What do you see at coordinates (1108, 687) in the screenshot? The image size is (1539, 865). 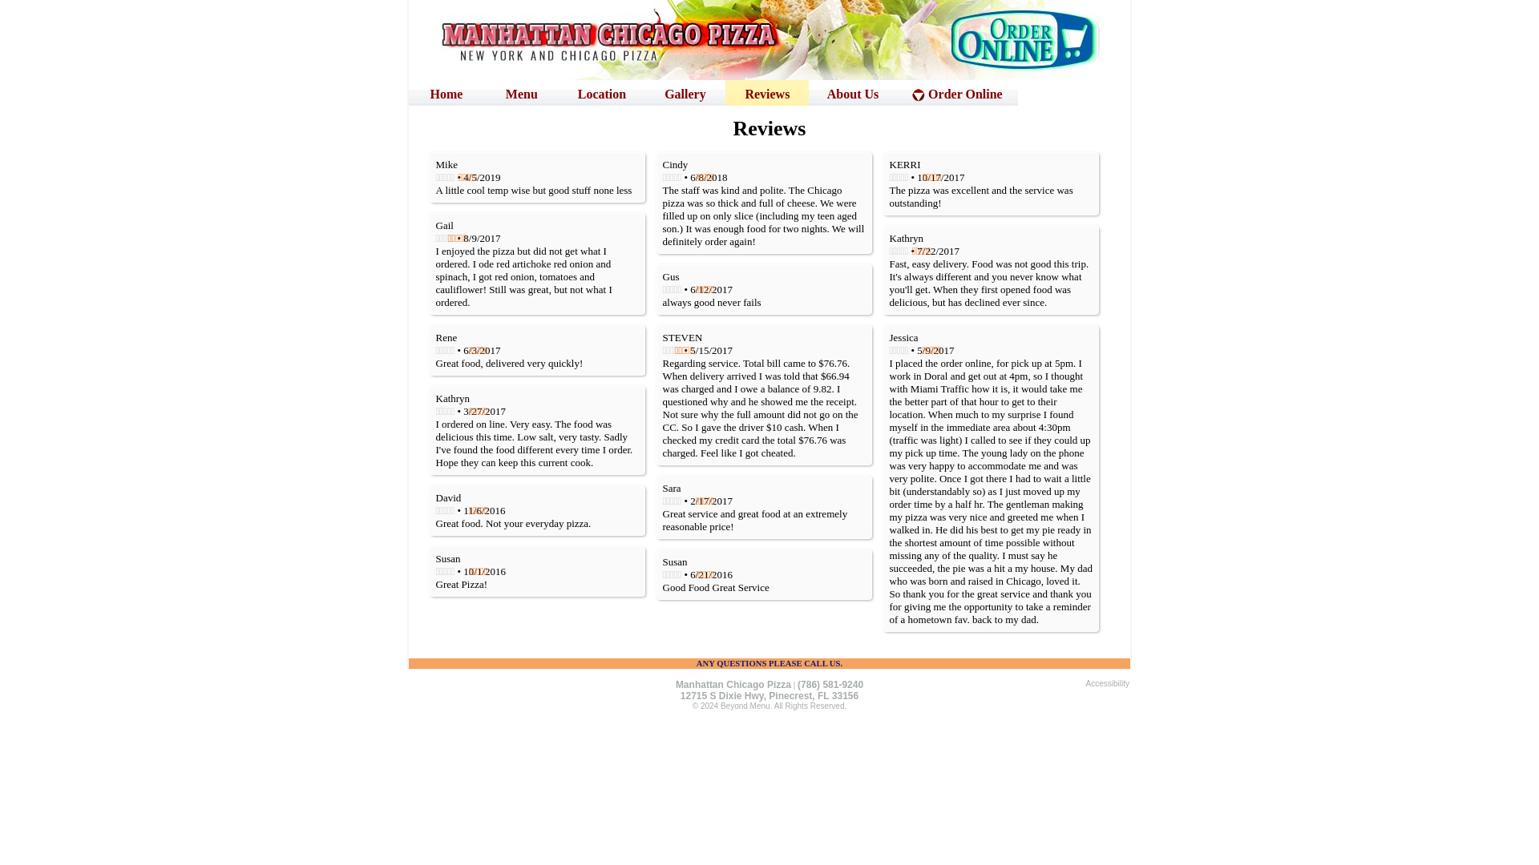 I see `Accessibility` at bounding box center [1108, 687].